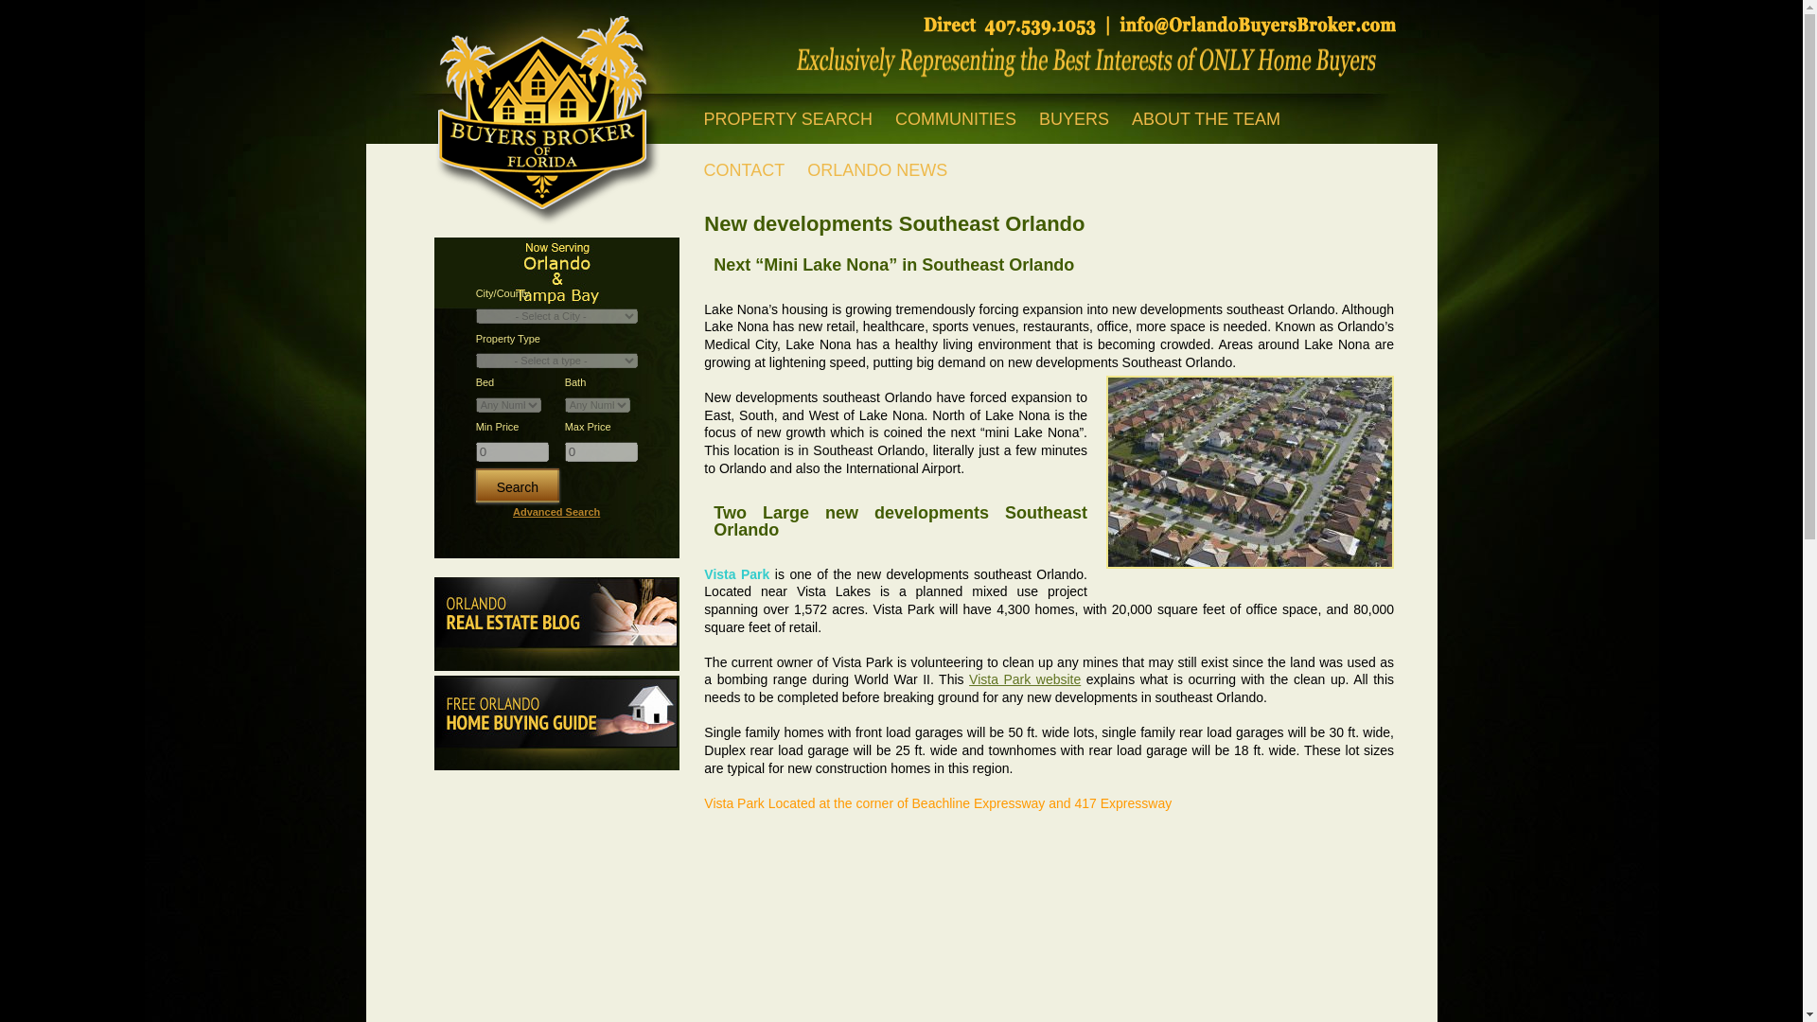 The image size is (1817, 1022). What do you see at coordinates (512, 450) in the screenshot?
I see `0` at bounding box center [512, 450].